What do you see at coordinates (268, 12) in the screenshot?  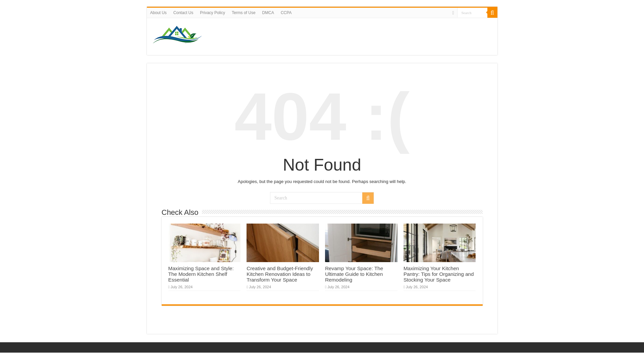 I see `DMCA` at bounding box center [268, 12].